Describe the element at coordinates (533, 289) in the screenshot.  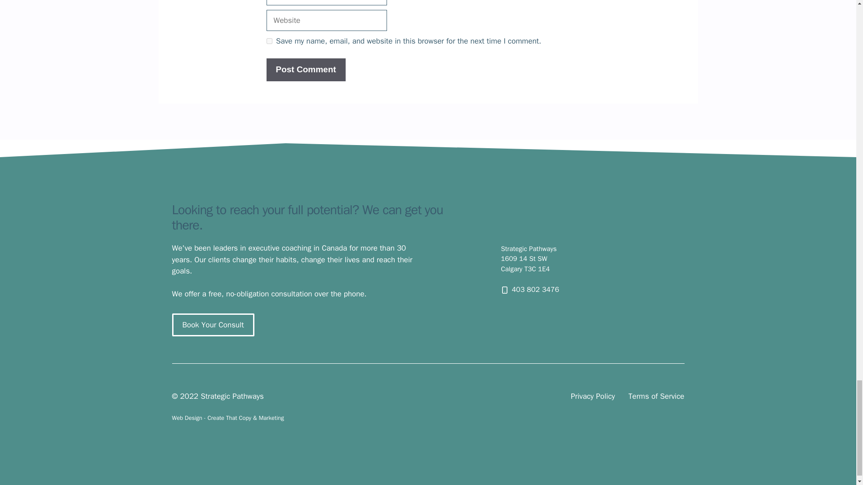
I see `403 802 3477` at that location.